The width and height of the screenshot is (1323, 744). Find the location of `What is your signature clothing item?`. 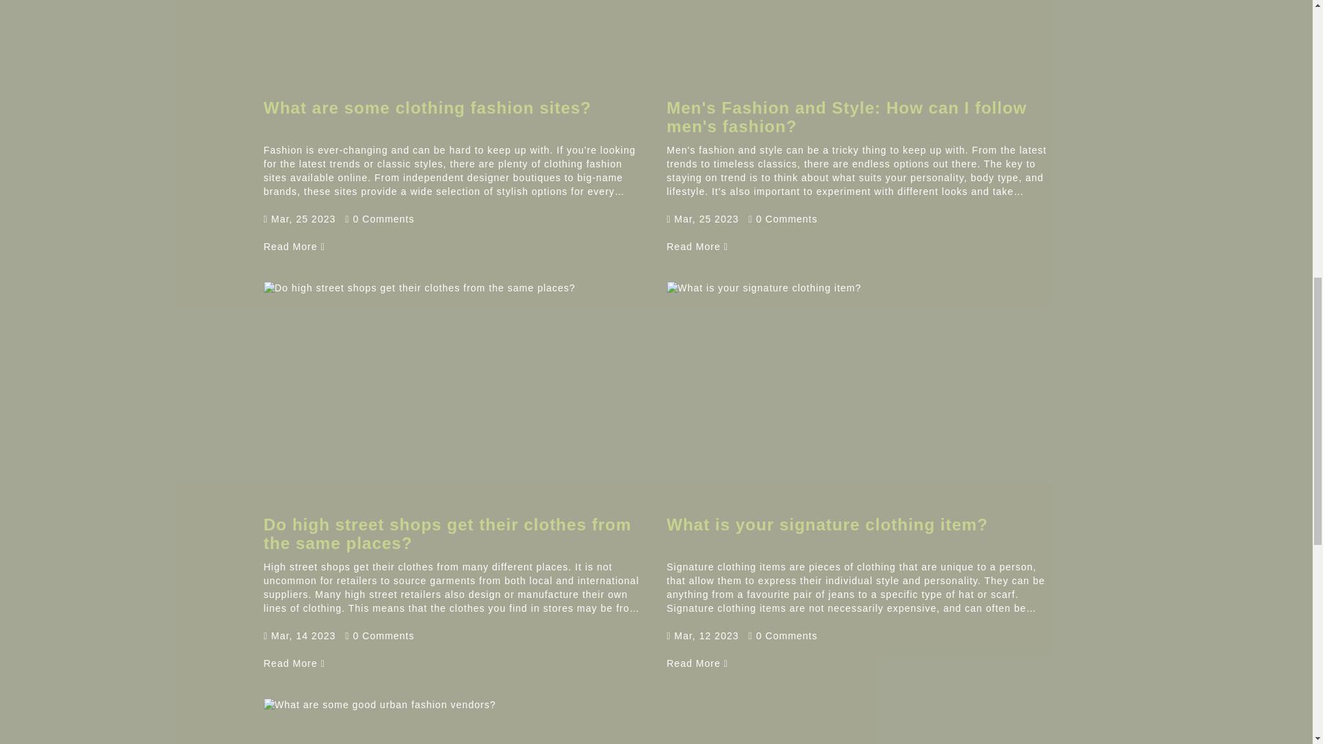

What is your signature clothing item? is located at coordinates (827, 525).